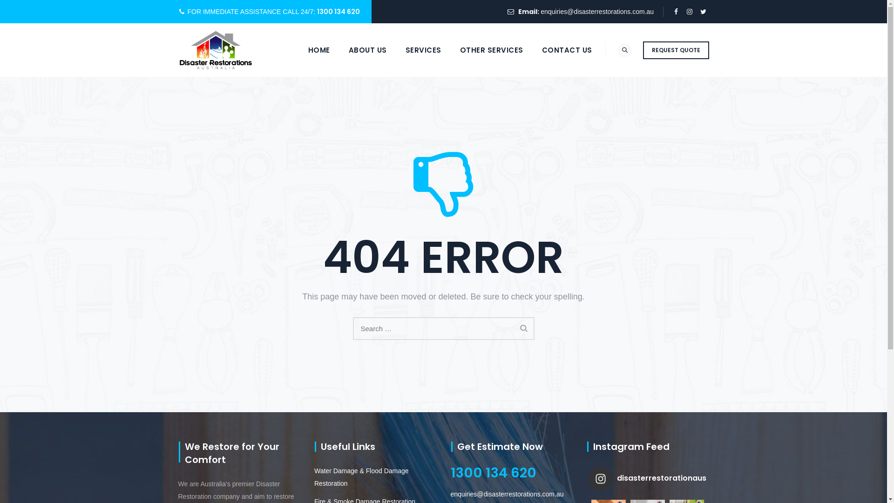 Image resolution: width=894 pixels, height=503 pixels. I want to click on enquiries@disasterrestorations.com.au, so click(597, 12).